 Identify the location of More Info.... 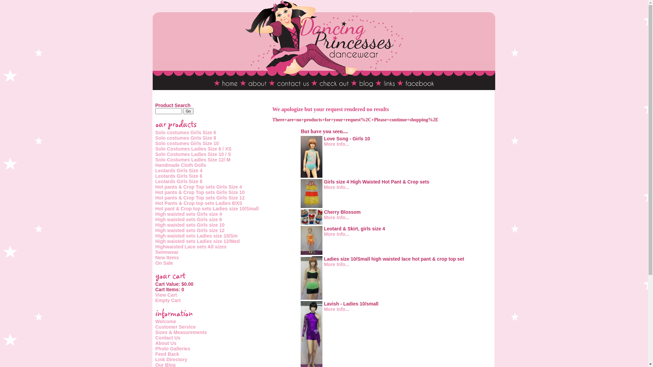
(337, 264).